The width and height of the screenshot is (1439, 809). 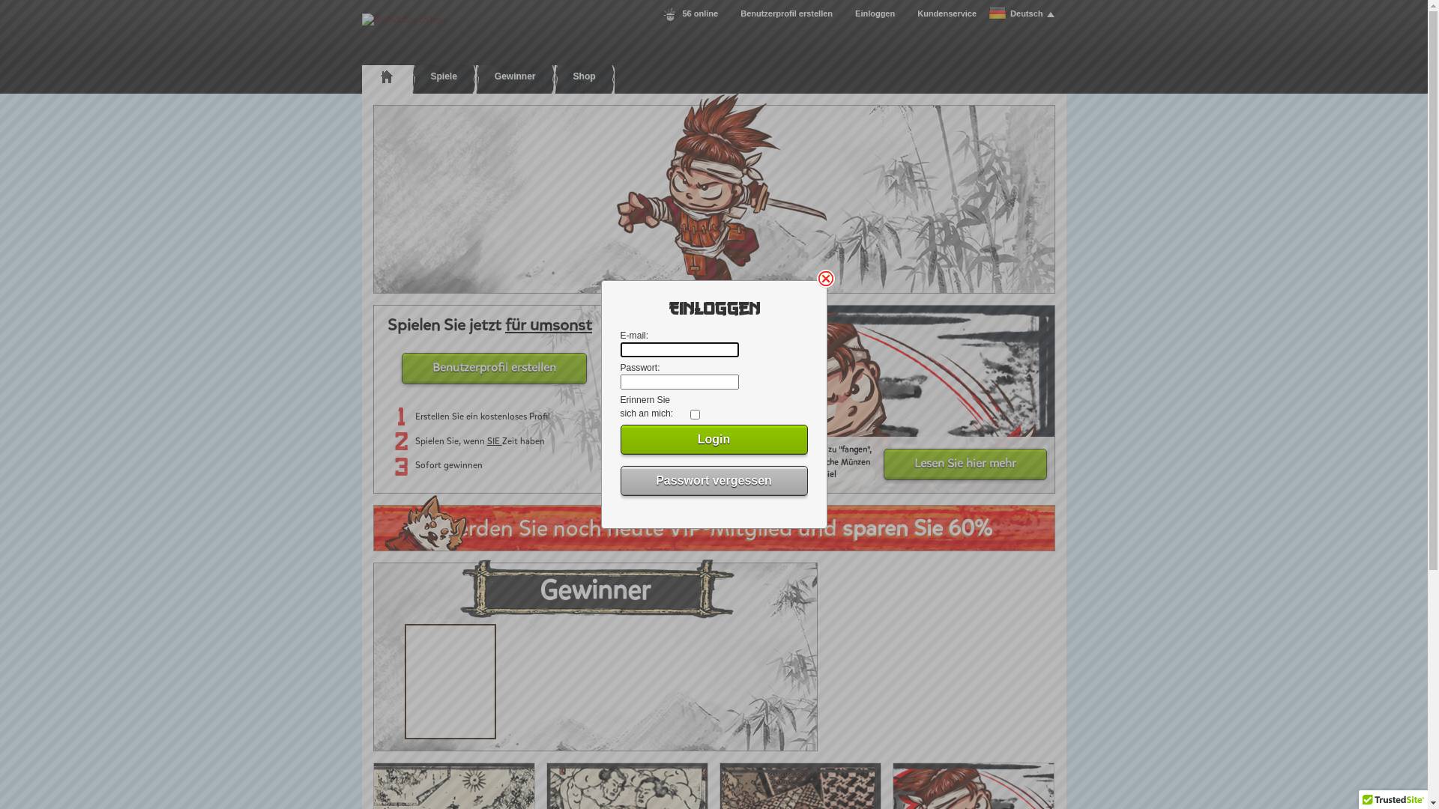 I want to click on Gehe zu Slide #1, so click(x=629, y=327).